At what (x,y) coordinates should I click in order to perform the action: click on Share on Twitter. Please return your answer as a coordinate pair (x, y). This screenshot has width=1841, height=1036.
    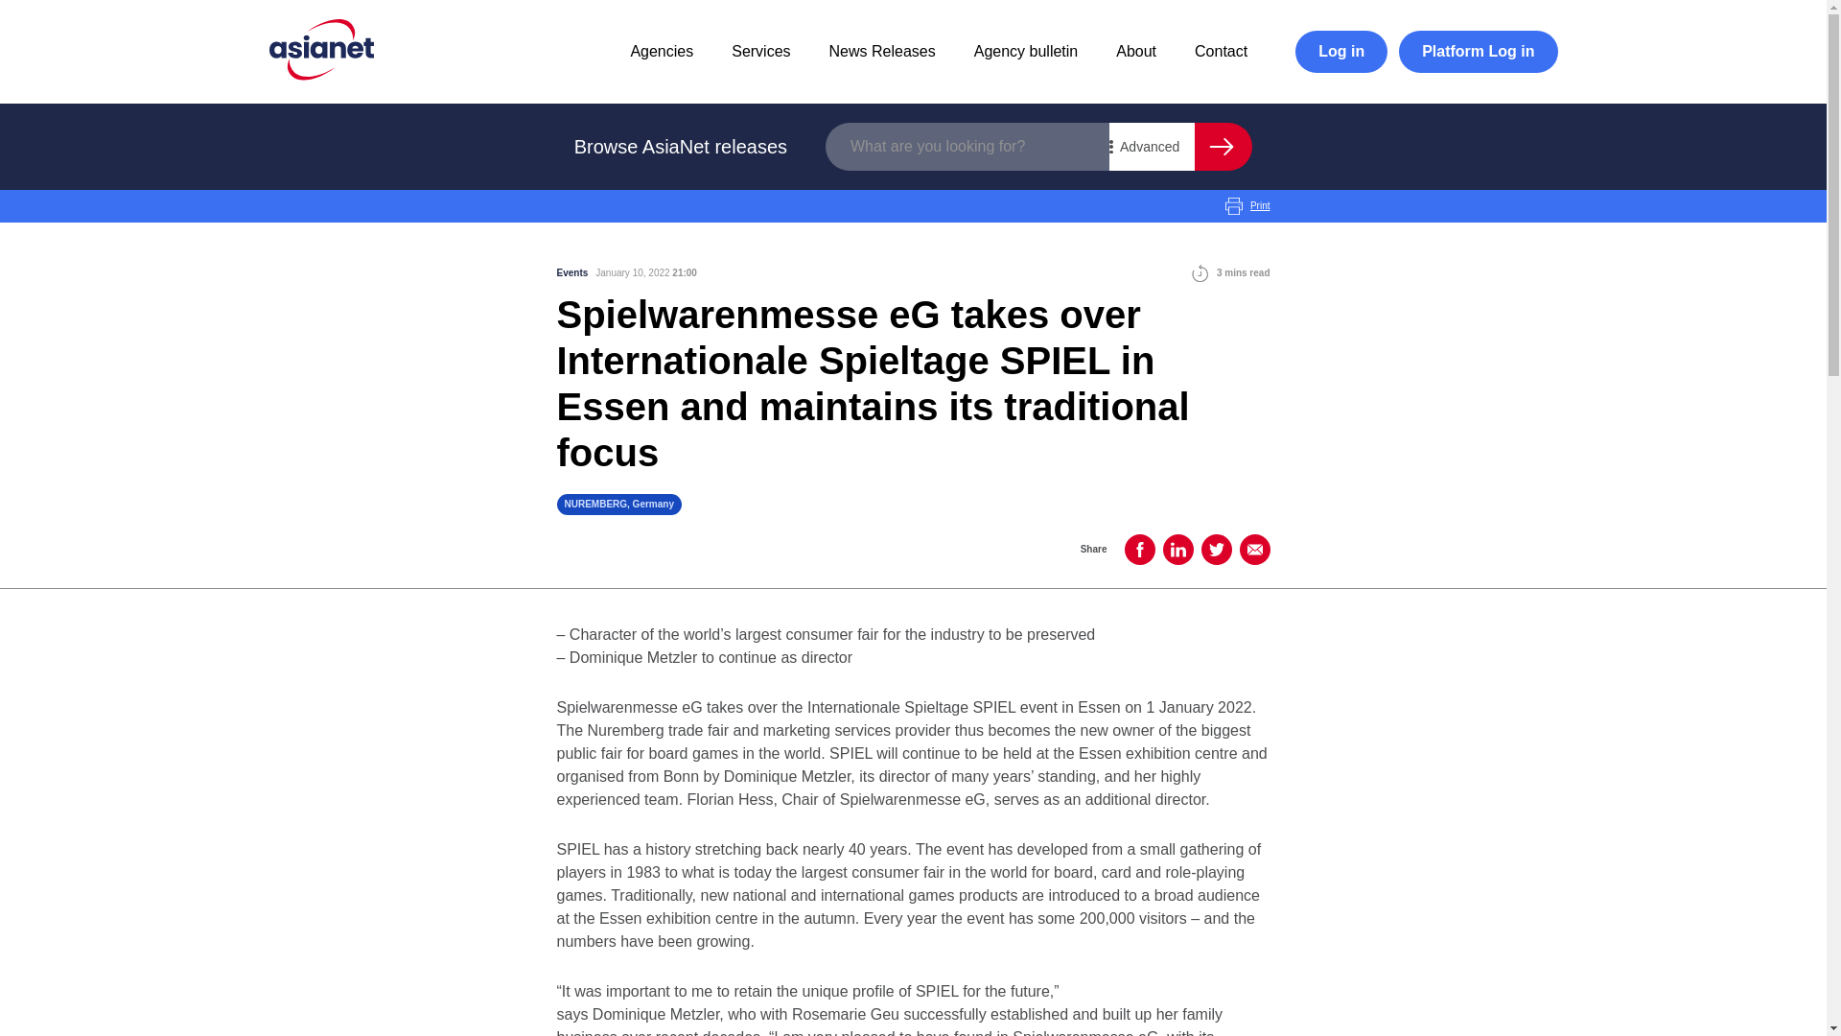
    Looking at the image, I should click on (1216, 549).